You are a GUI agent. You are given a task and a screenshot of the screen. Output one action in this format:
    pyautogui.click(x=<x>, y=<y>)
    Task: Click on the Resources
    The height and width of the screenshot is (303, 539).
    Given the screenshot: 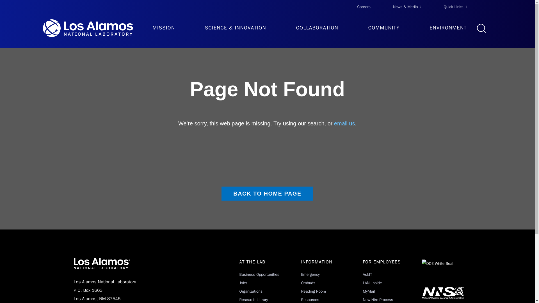 What is the action you would take?
    pyautogui.click(x=310, y=300)
    